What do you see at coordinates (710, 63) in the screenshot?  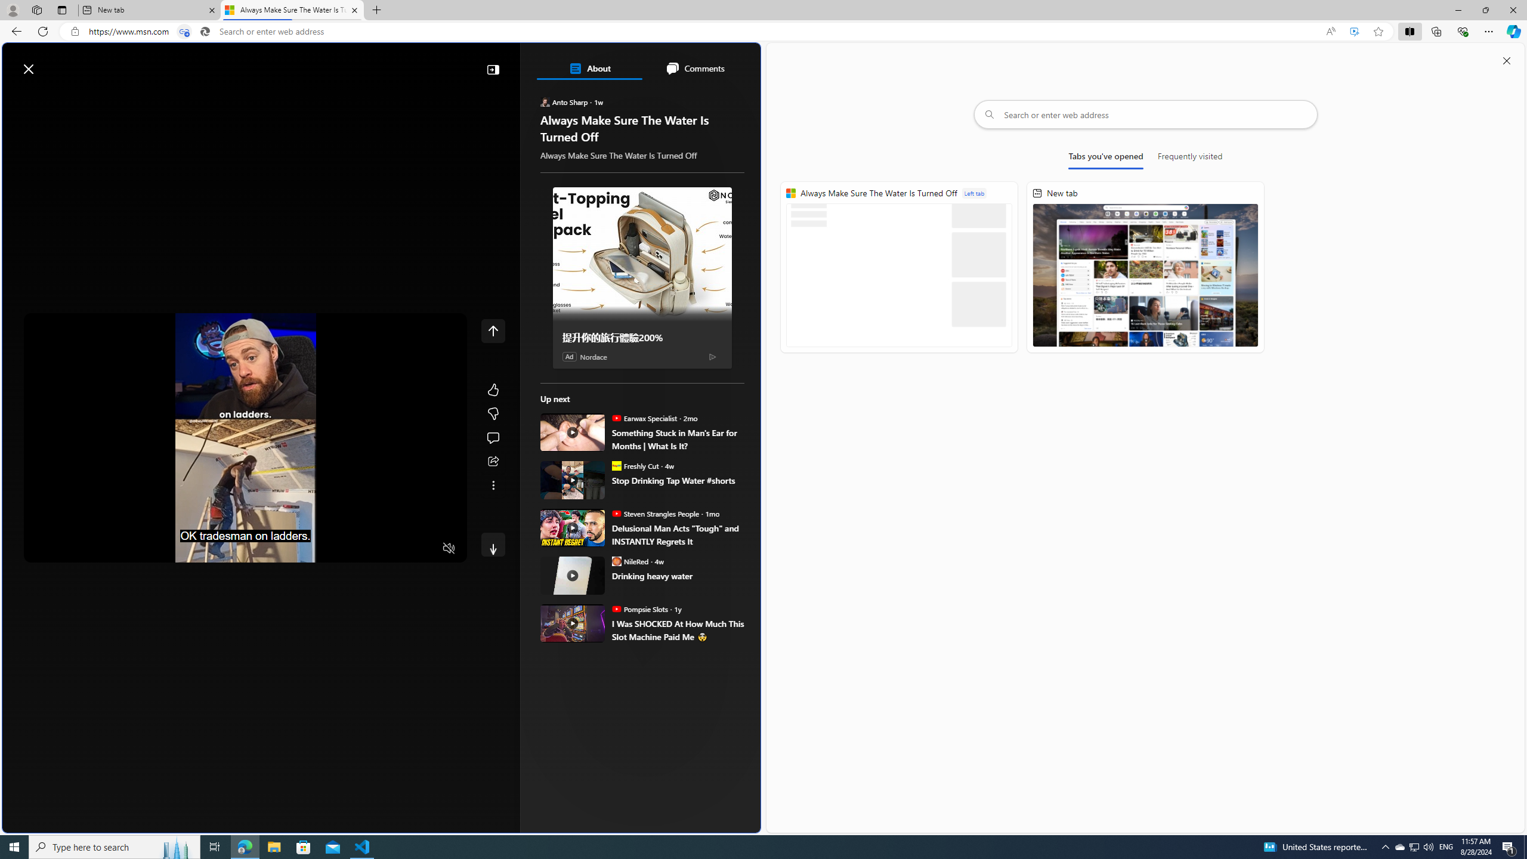 I see `Notifications` at bounding box center [710, 63].